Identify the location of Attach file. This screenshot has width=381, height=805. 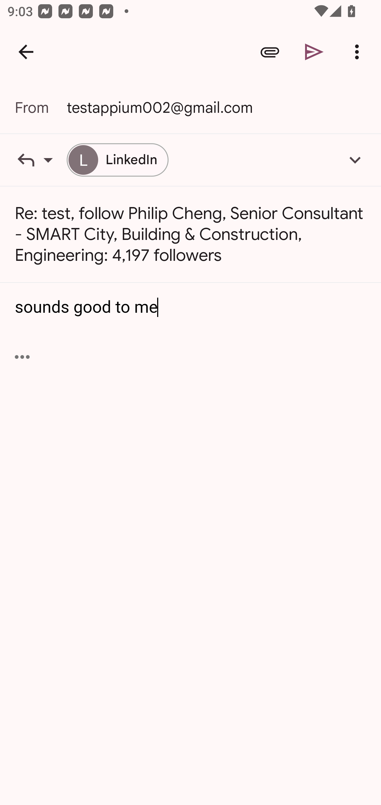
(270, 52).